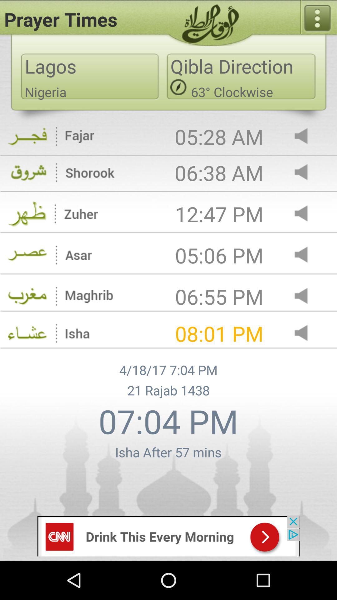 This screenshot has width=337, height=600. What do you see at coordinates (306, 296) in the screenshot?
I see `listen the hours` at bounding box center [306, 296].